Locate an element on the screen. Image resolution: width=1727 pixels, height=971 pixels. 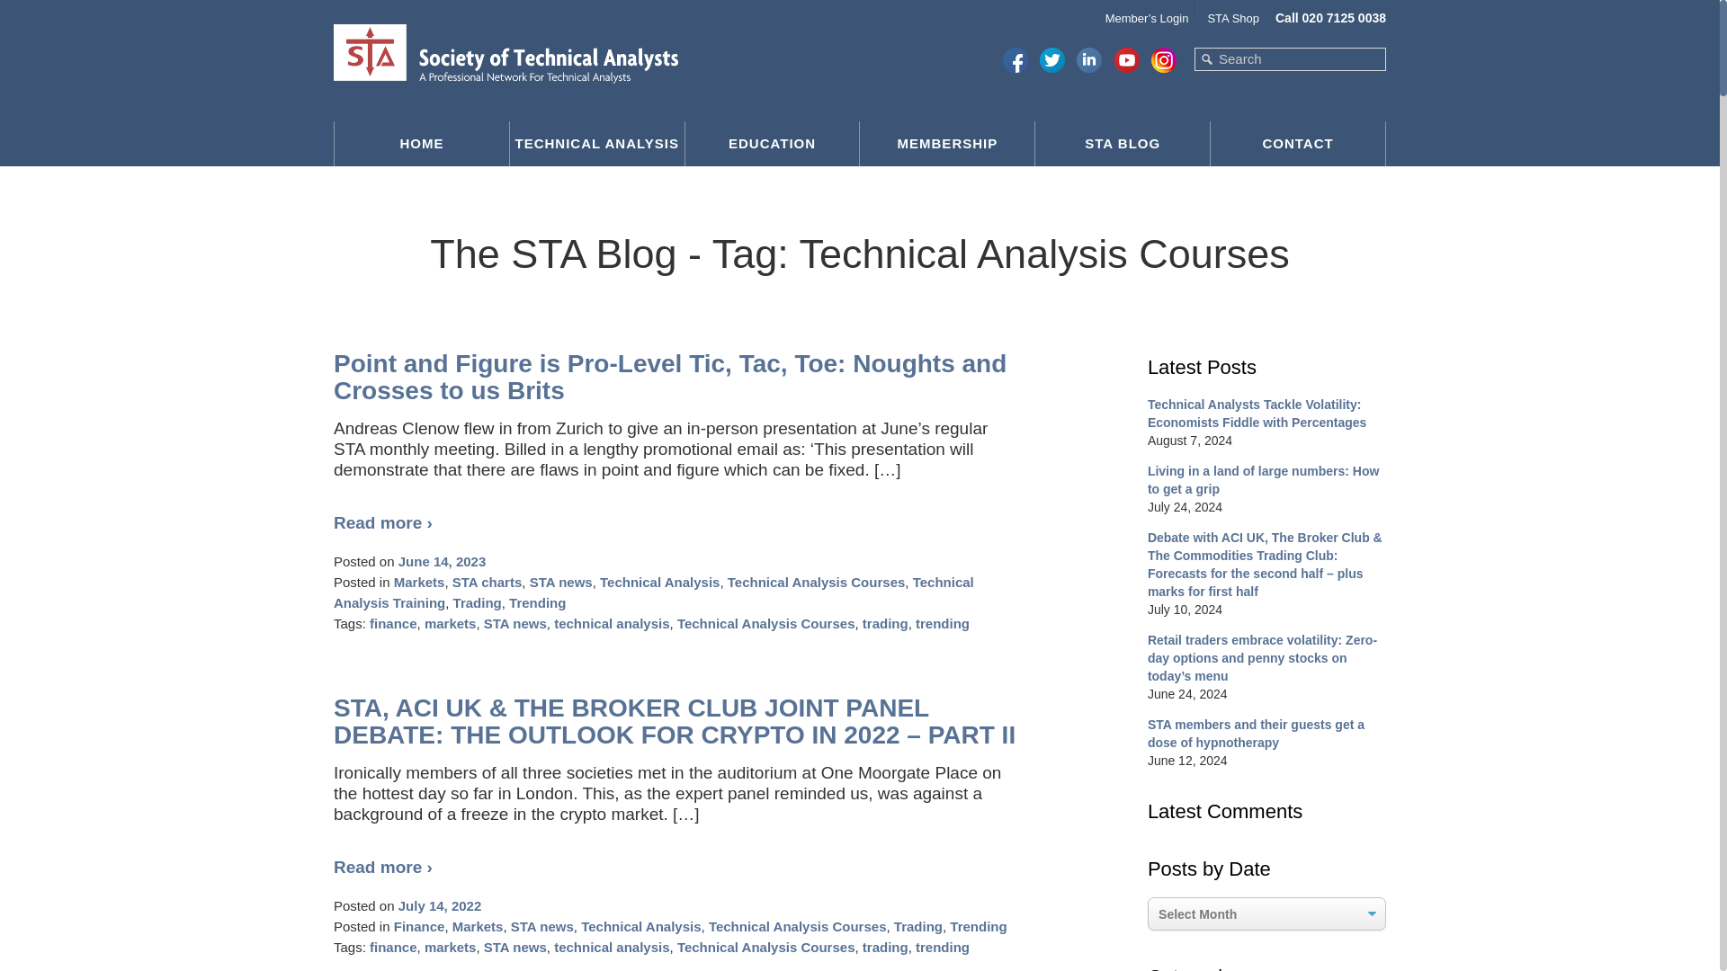
8:27 am is located at coordinates (442, 904).